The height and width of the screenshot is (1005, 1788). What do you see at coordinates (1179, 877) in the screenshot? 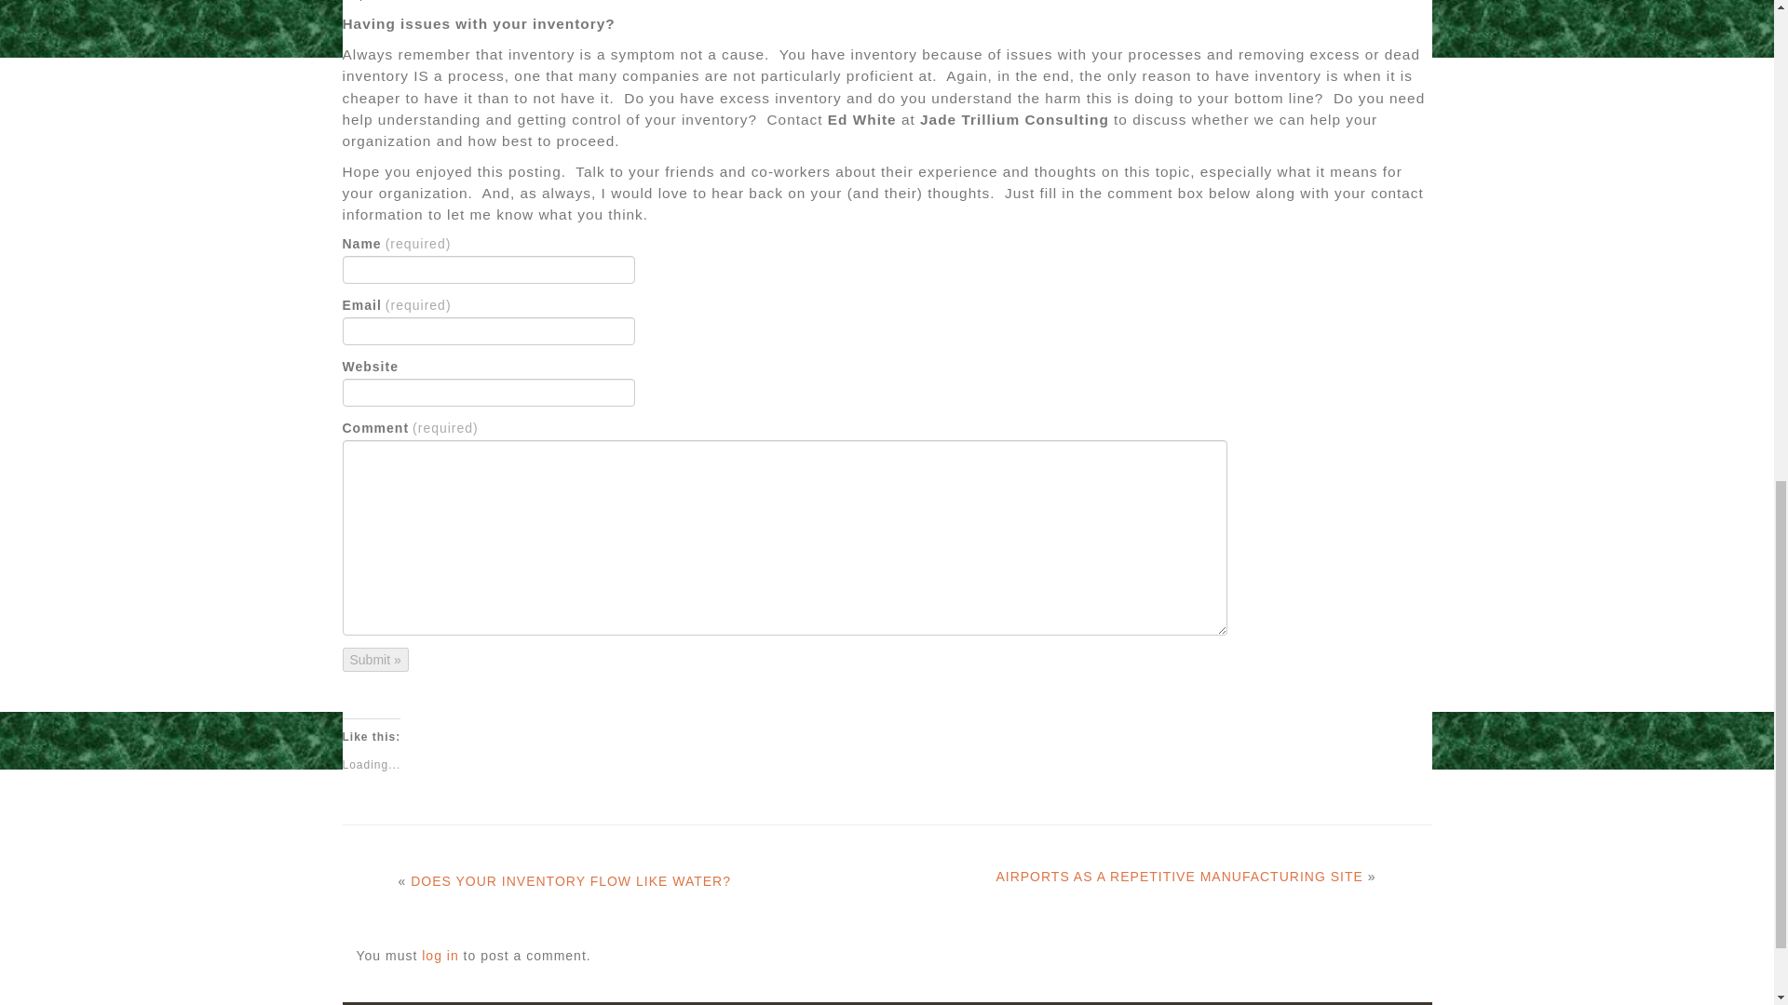
I see `AIRPORTS AS A REPETITIVE MANUFACTURING SITE` at bounding box center [1179, 877].